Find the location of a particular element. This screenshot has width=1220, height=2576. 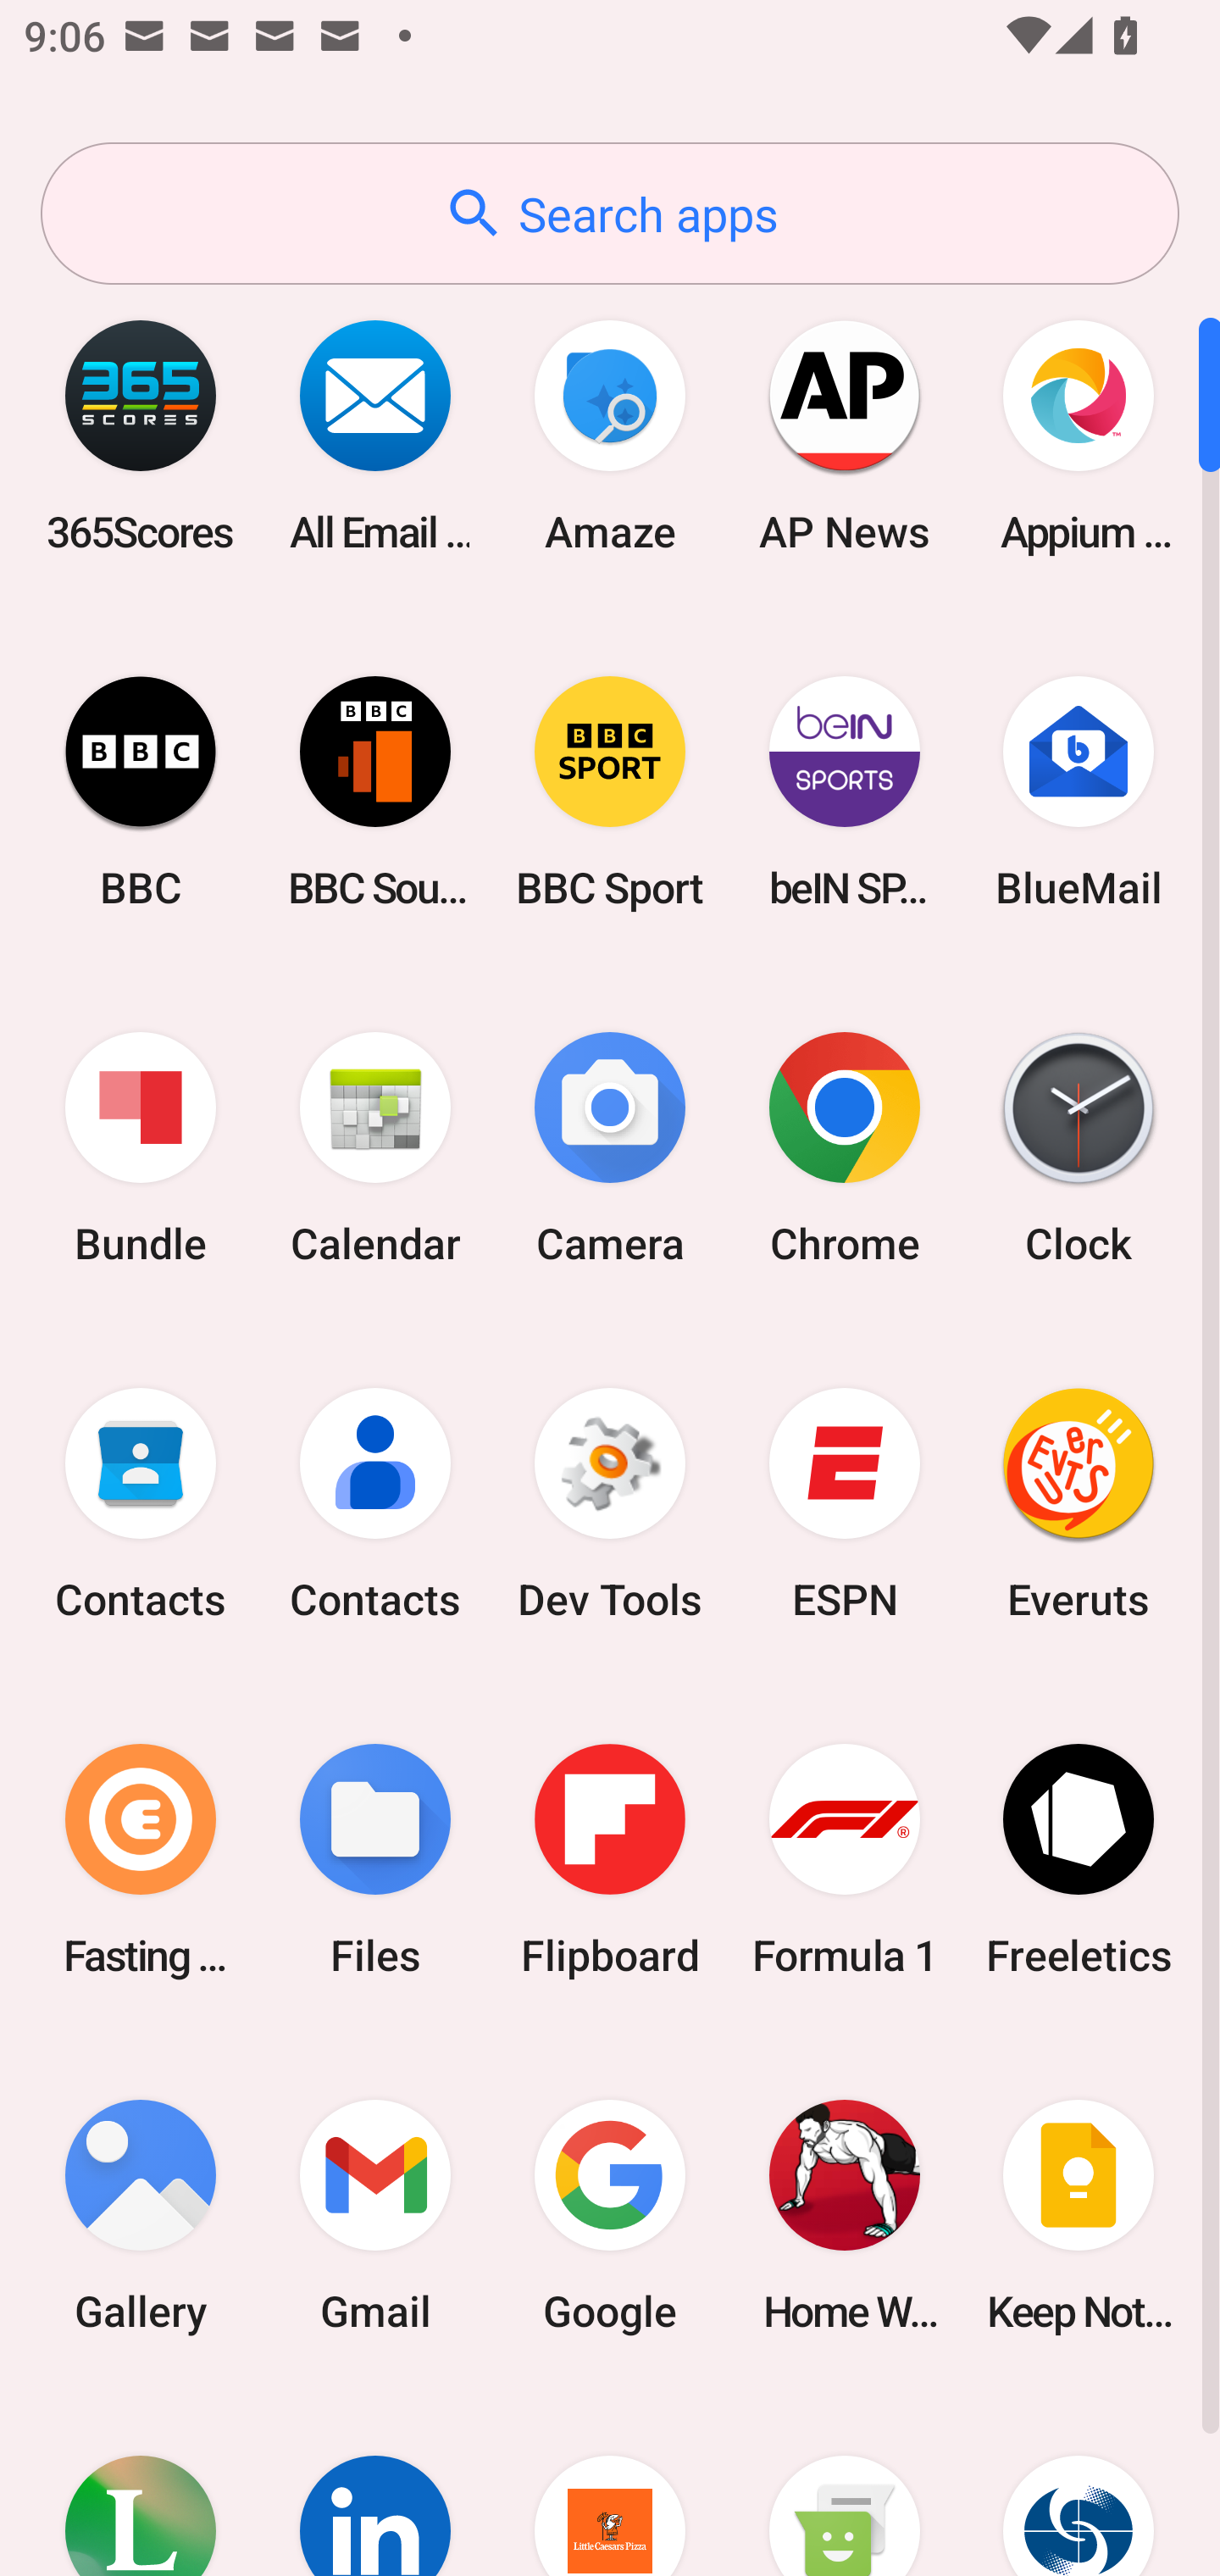

Home Workout is located at coordinates (844, 2215).